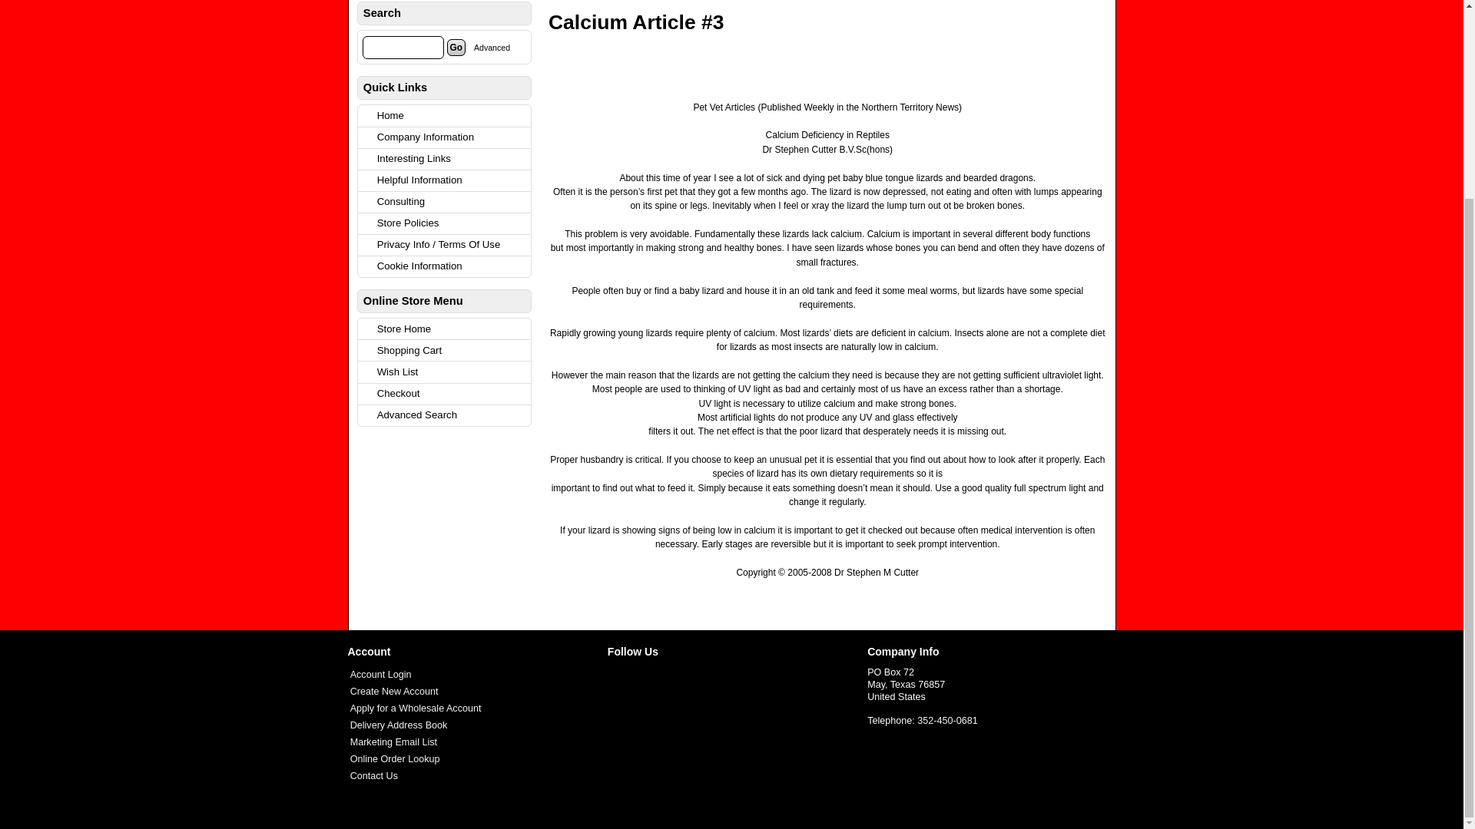  What do you see at coordinates (452, 372) in the screenshot?
I see `Wish List` at bounding box center [452, 372].